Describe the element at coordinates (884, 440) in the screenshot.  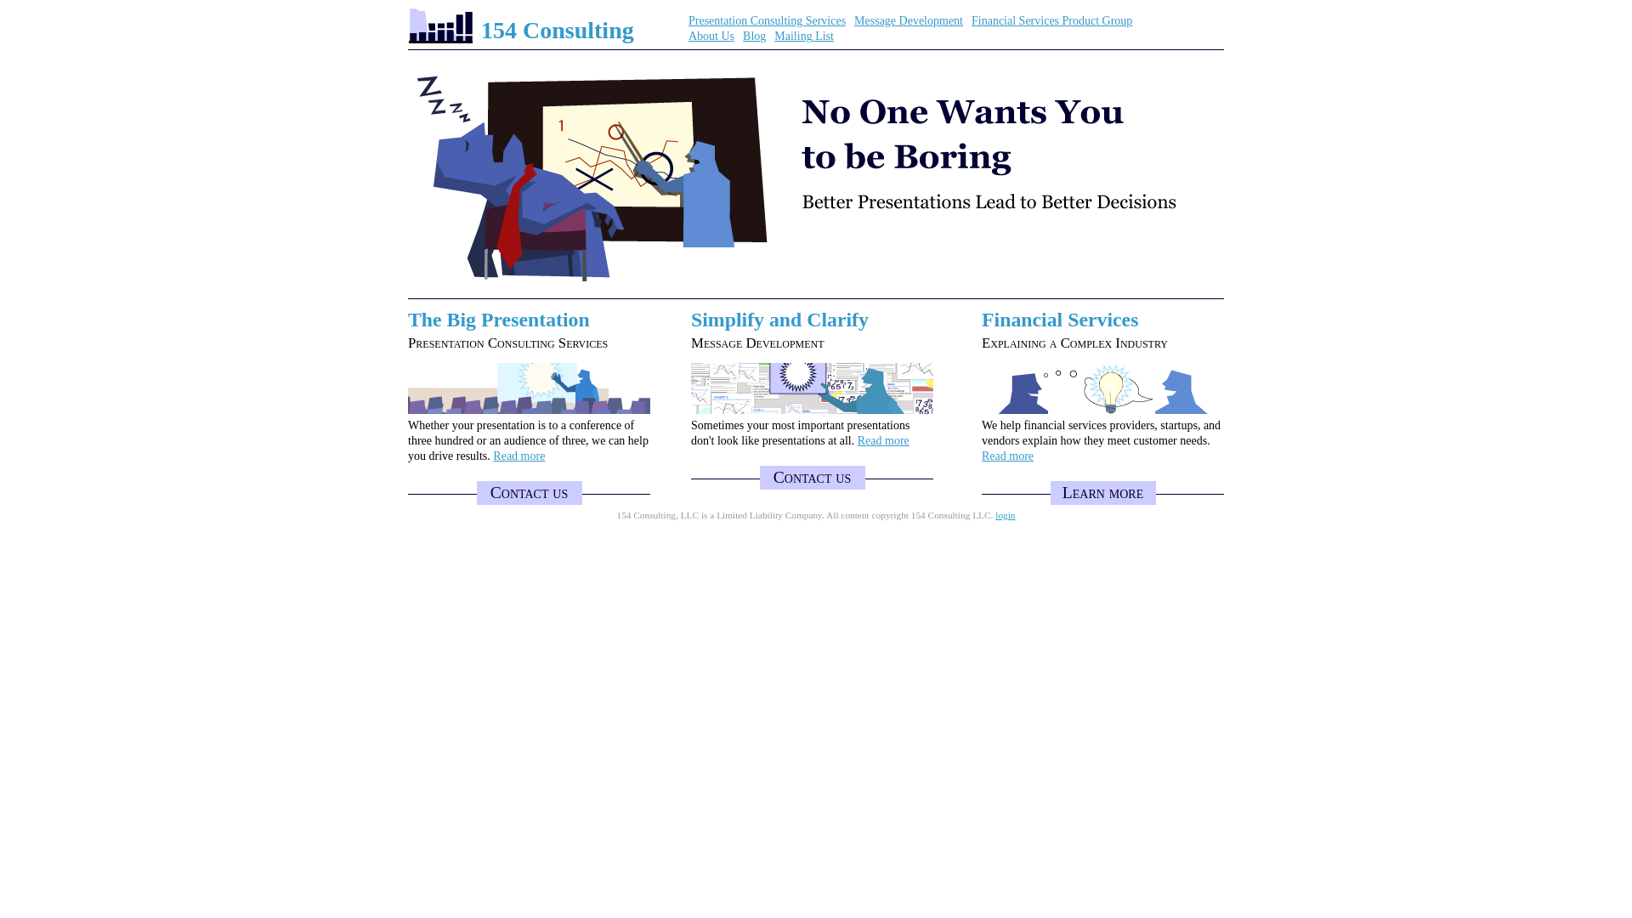
I see `Read more` at that location.